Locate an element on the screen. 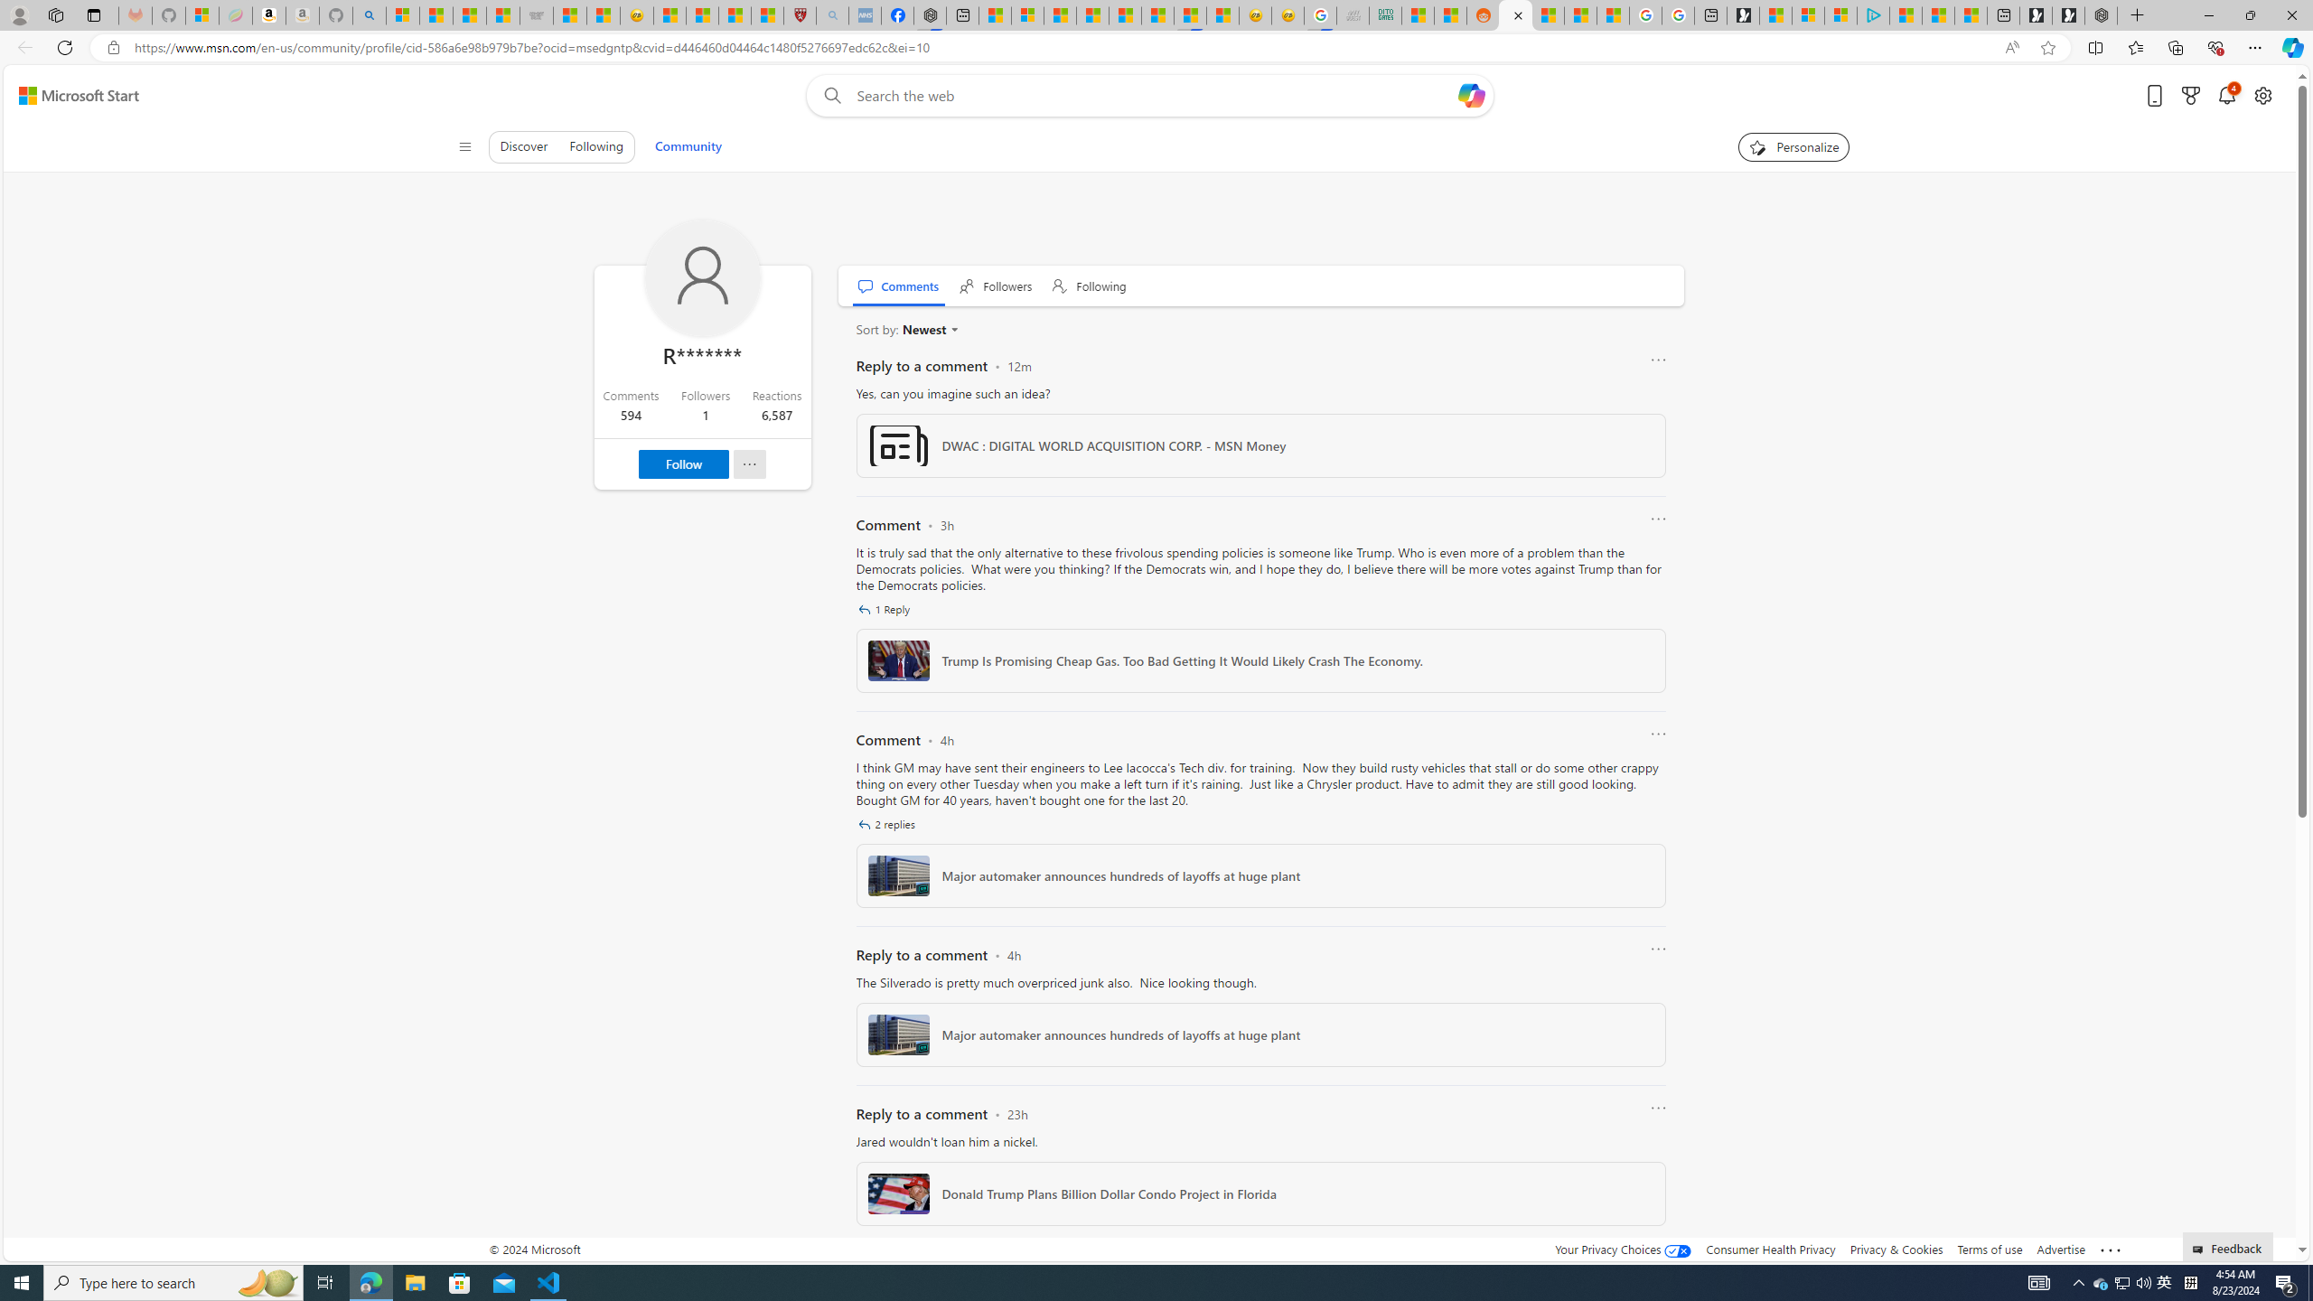  Class: oneFooter_seeMore-DS-EntryPoint1-1 is located at coordinates (2111, 1249).